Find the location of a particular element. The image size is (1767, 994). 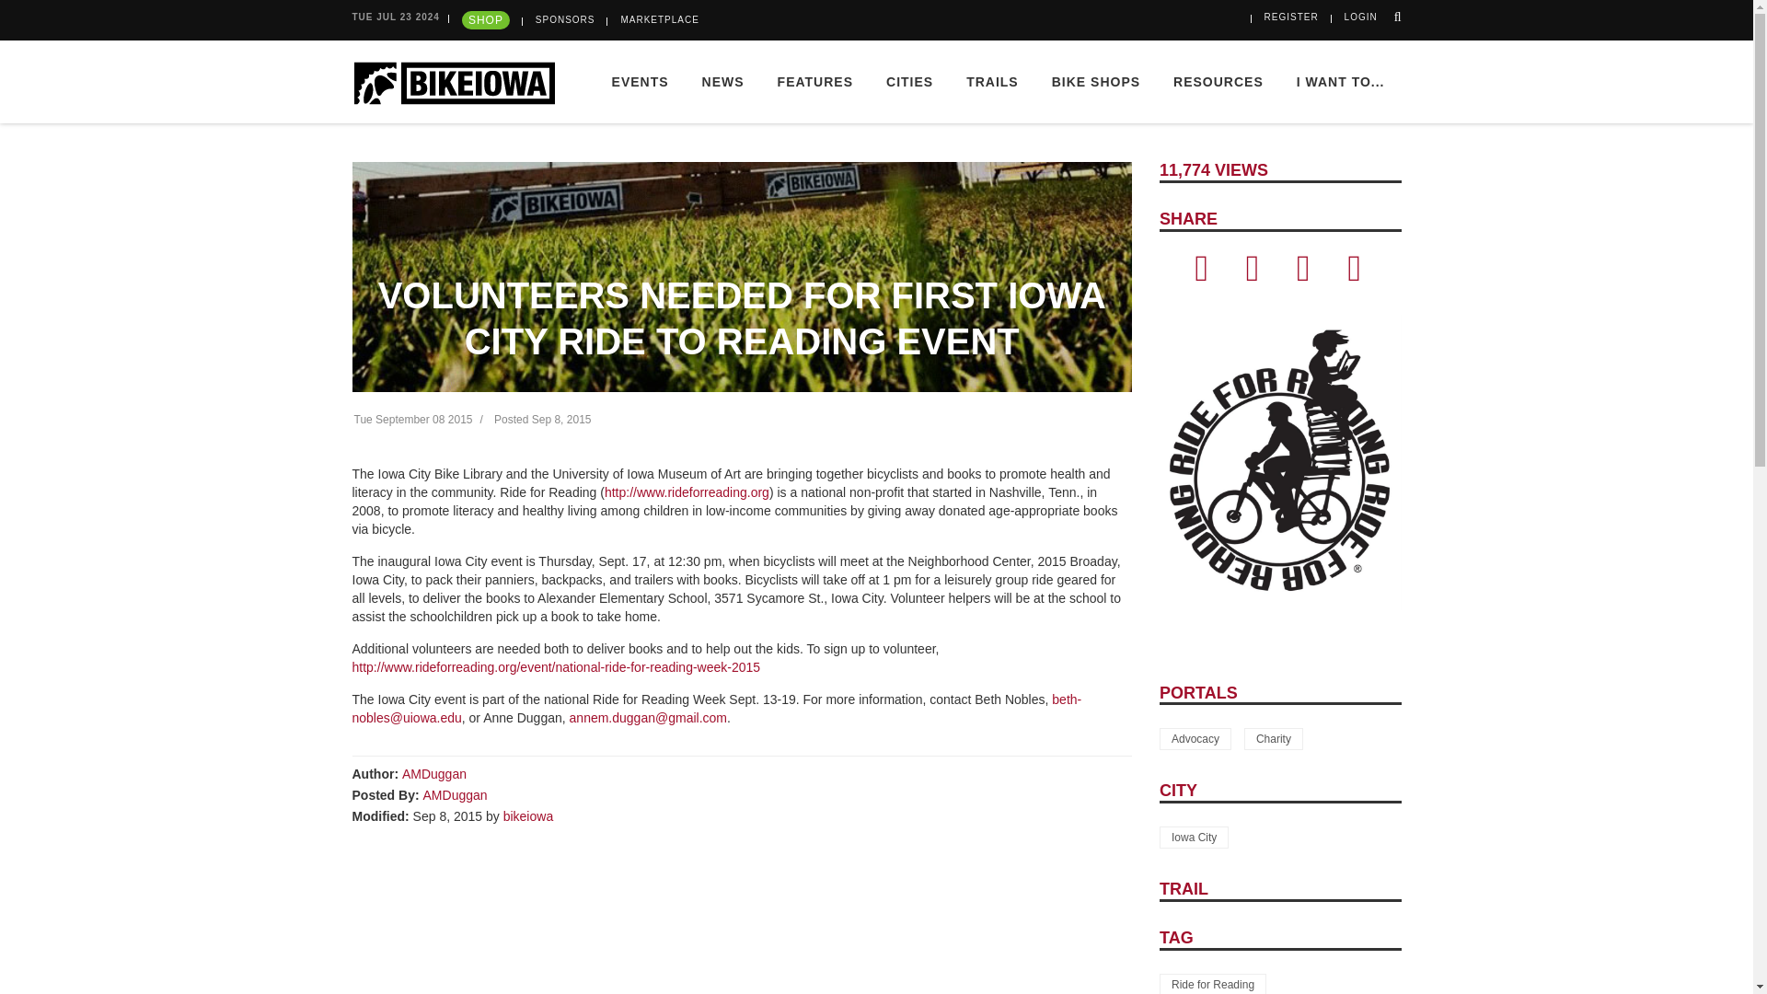

NEWS is located at coordinates (723, 81).